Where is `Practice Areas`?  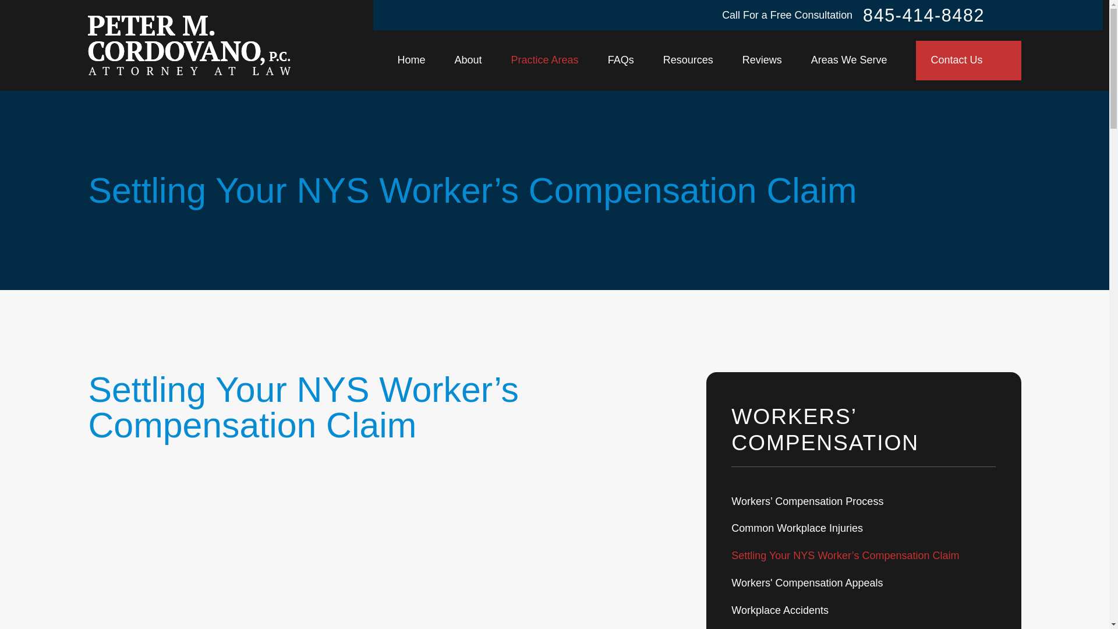 Practice Areas is located at coordinates (545, 61).